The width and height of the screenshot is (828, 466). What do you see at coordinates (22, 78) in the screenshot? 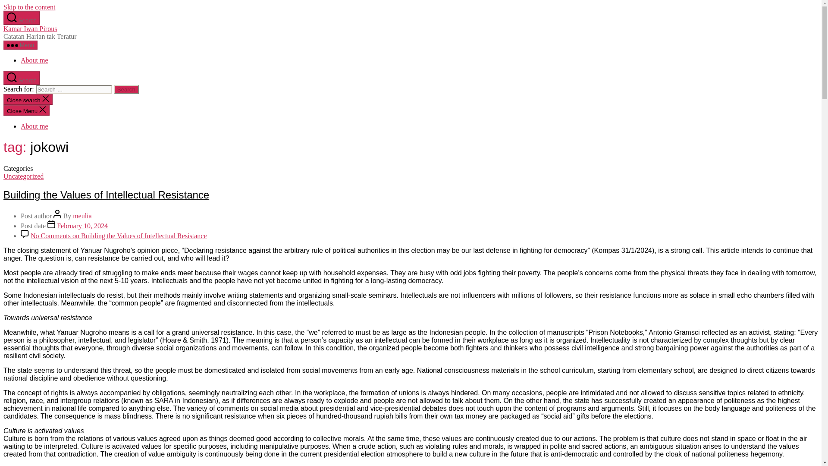
I see `Search` at bounding box center [22, 78].